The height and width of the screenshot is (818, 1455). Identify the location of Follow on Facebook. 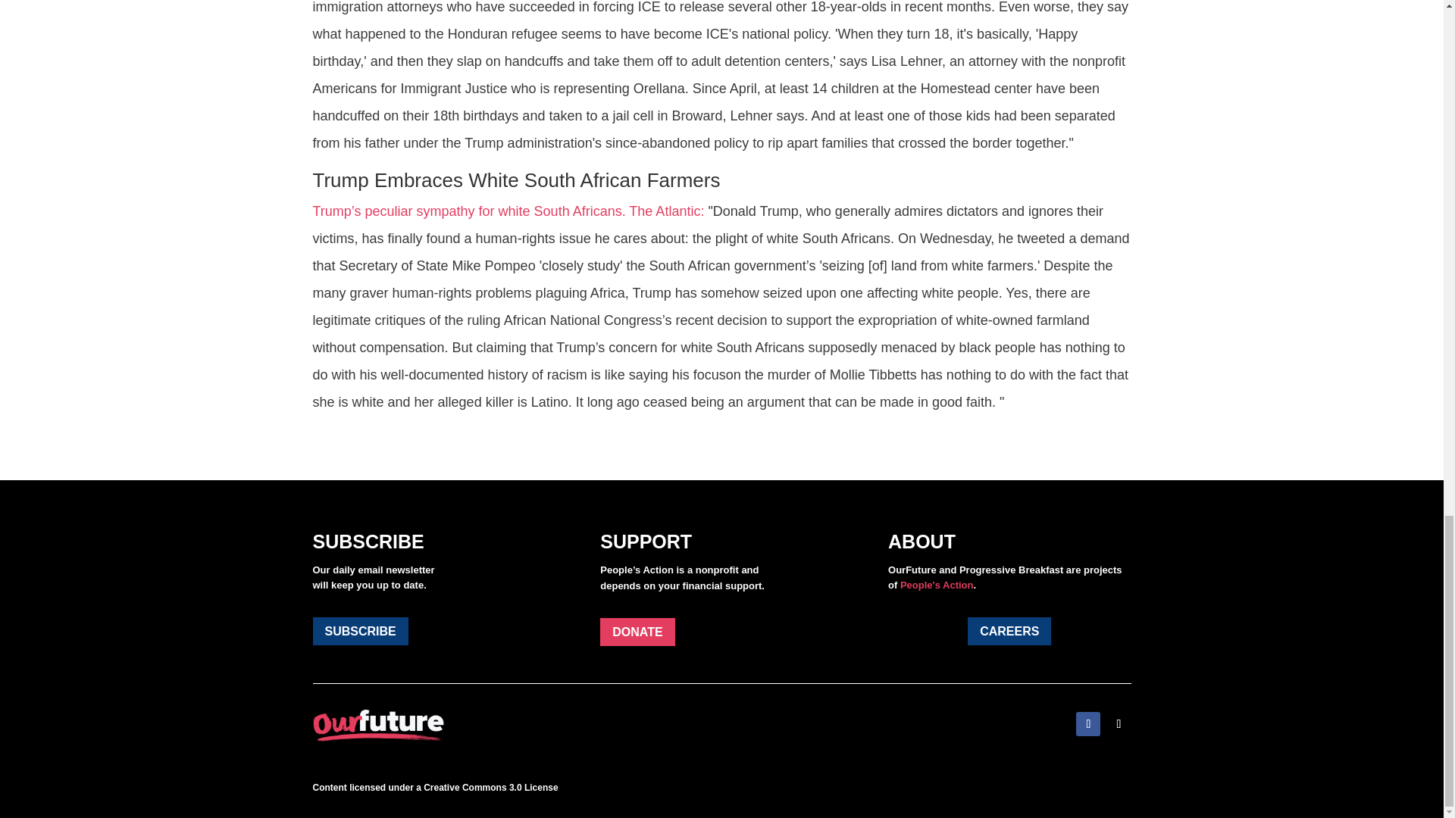
(1088, 724).